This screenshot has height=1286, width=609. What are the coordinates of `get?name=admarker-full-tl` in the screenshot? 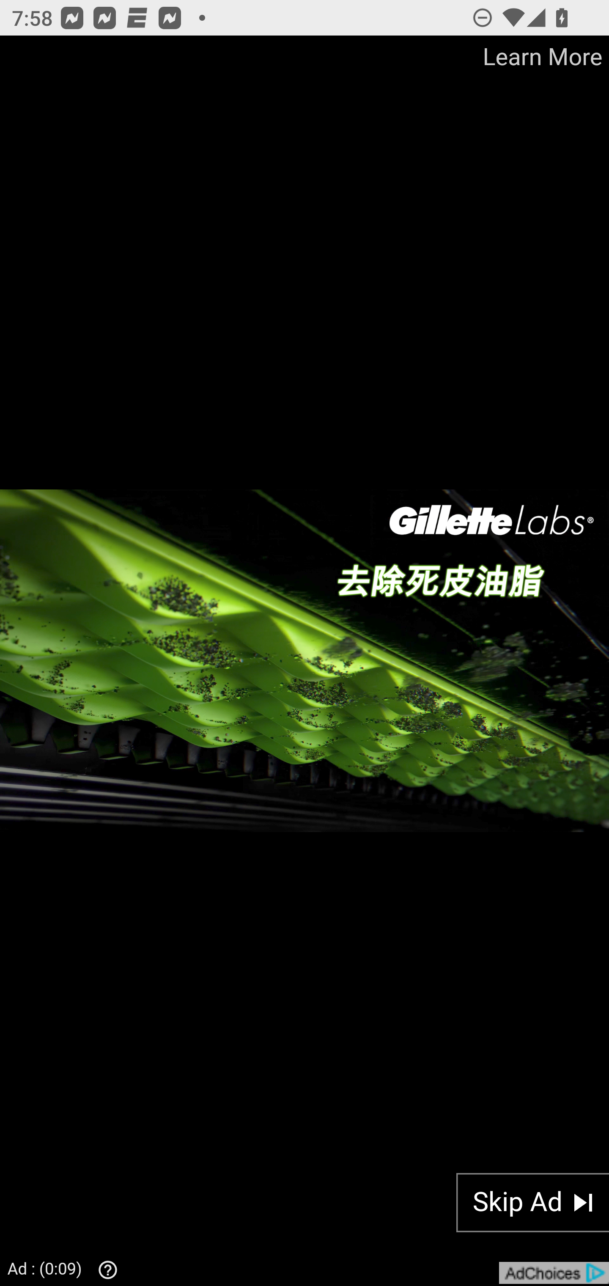 It's located at (553, 1273).